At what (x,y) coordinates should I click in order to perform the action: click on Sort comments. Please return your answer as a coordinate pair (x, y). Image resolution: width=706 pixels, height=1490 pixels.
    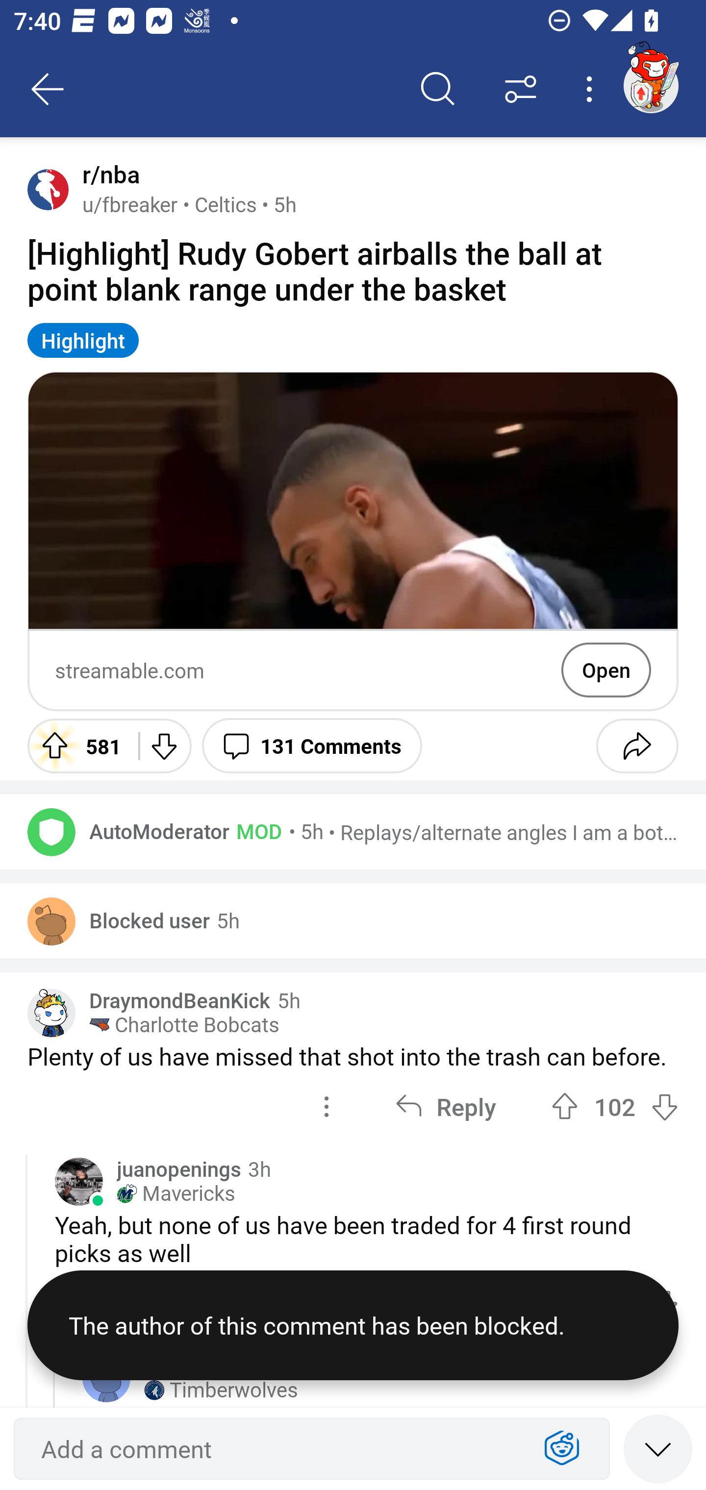
    Looking at the image, I should click on (521, 89).